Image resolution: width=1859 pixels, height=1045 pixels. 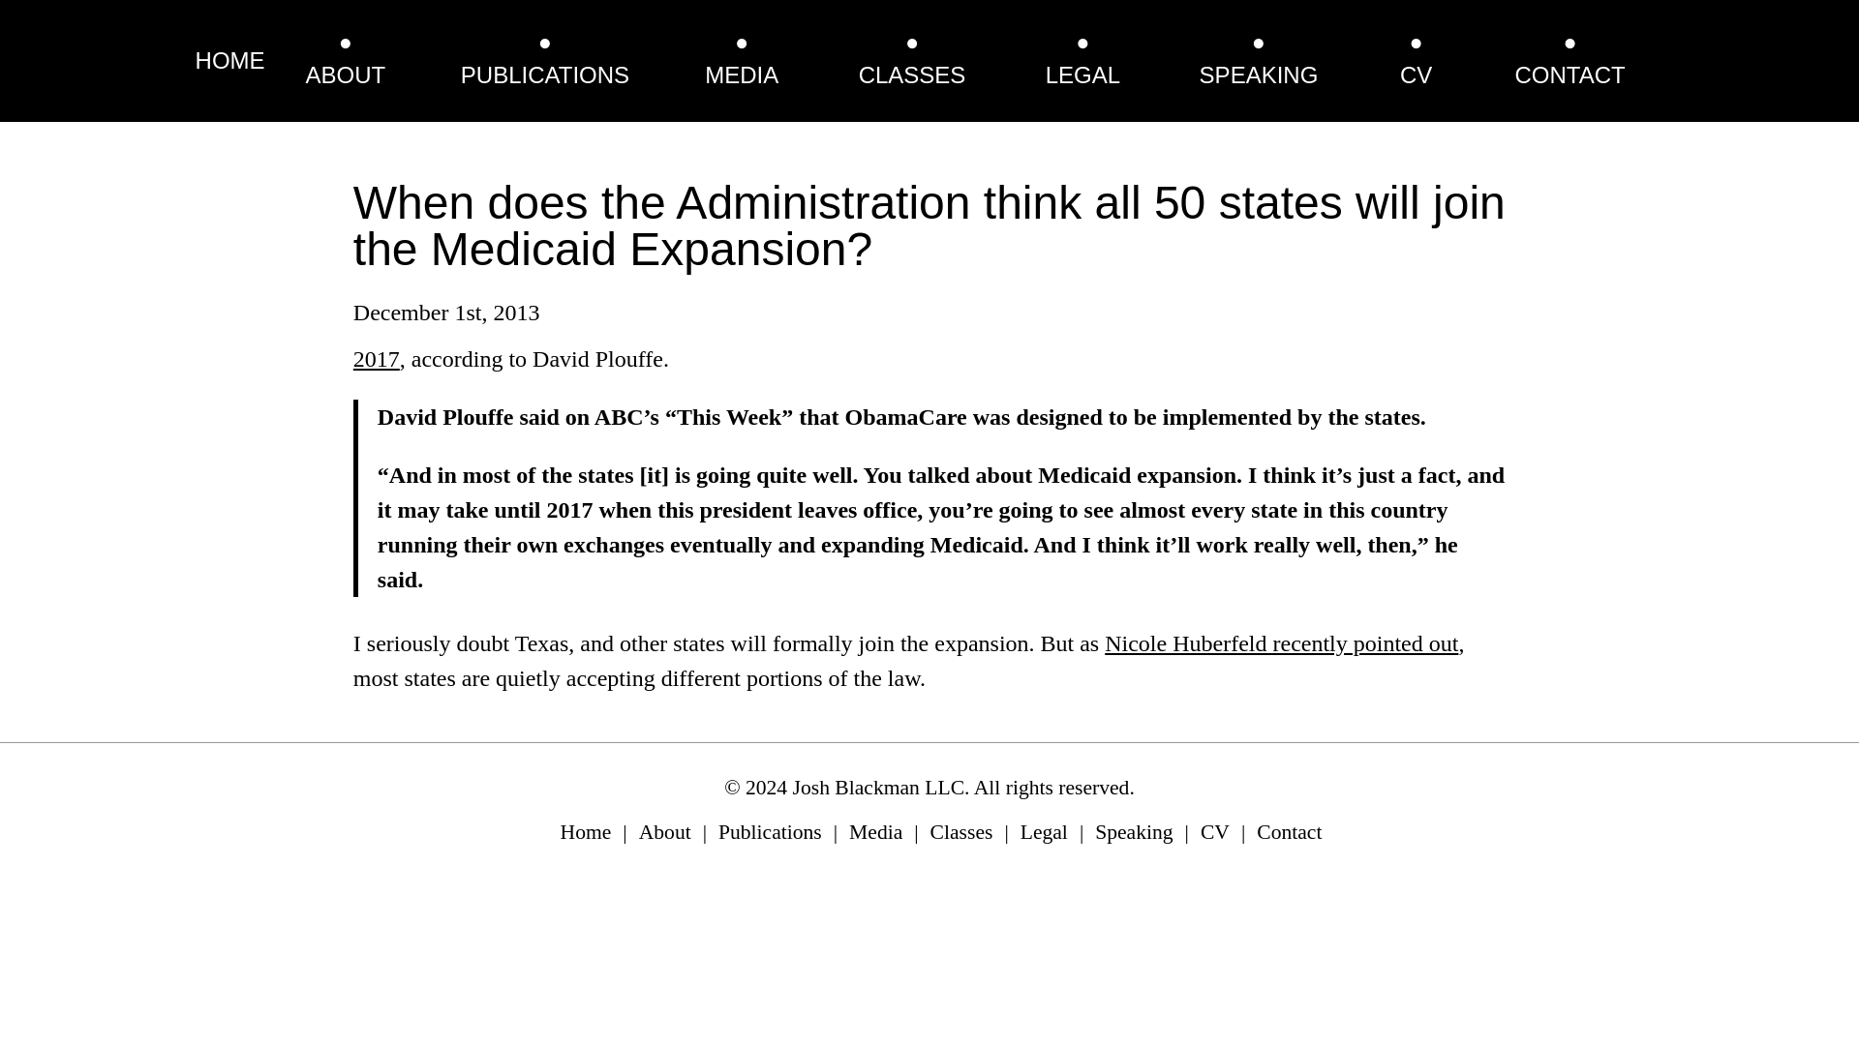 I want to click on MEDIA, so click(x=742, y=75).